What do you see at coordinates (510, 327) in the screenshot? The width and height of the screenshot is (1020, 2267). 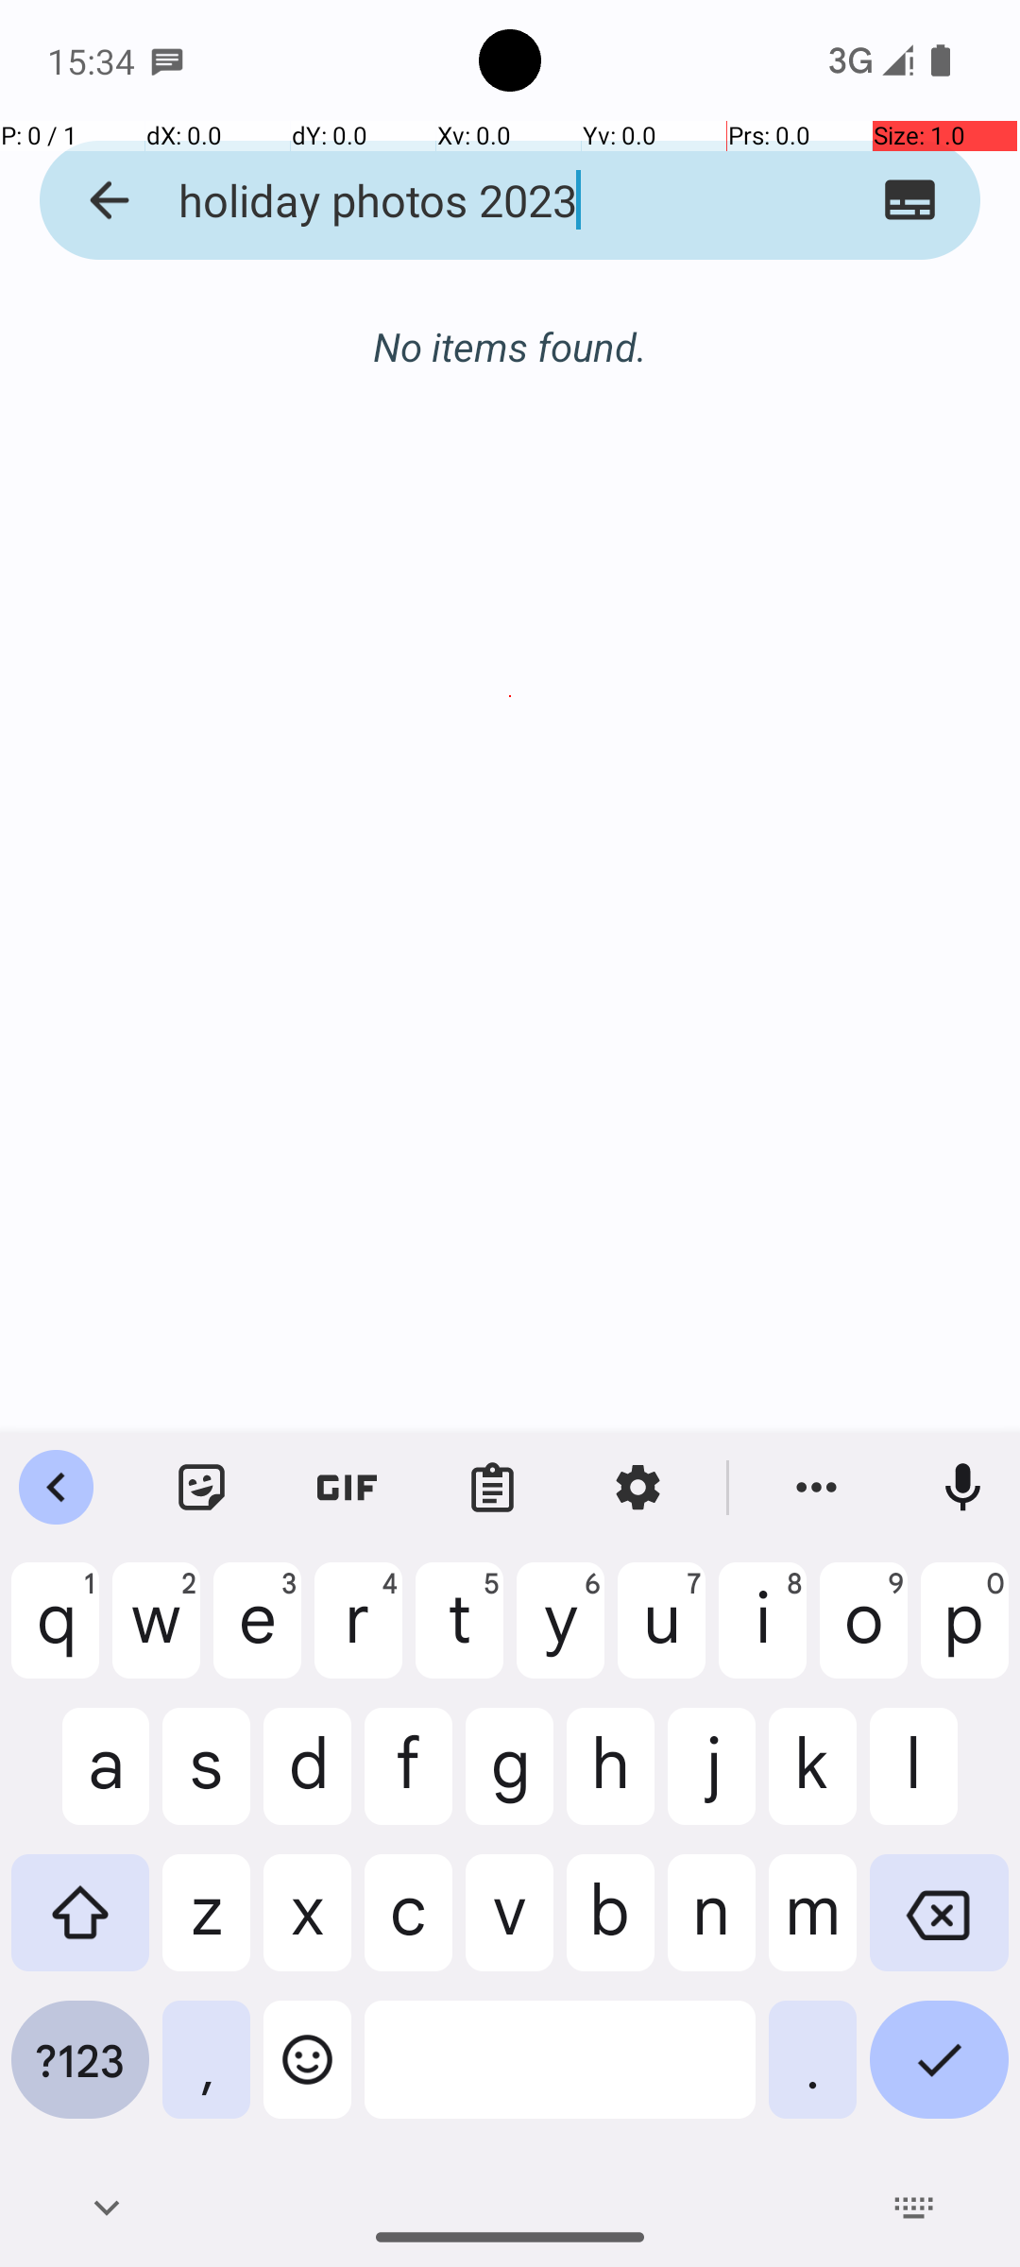 I see `No items found.` at bounding box center [510, 327].